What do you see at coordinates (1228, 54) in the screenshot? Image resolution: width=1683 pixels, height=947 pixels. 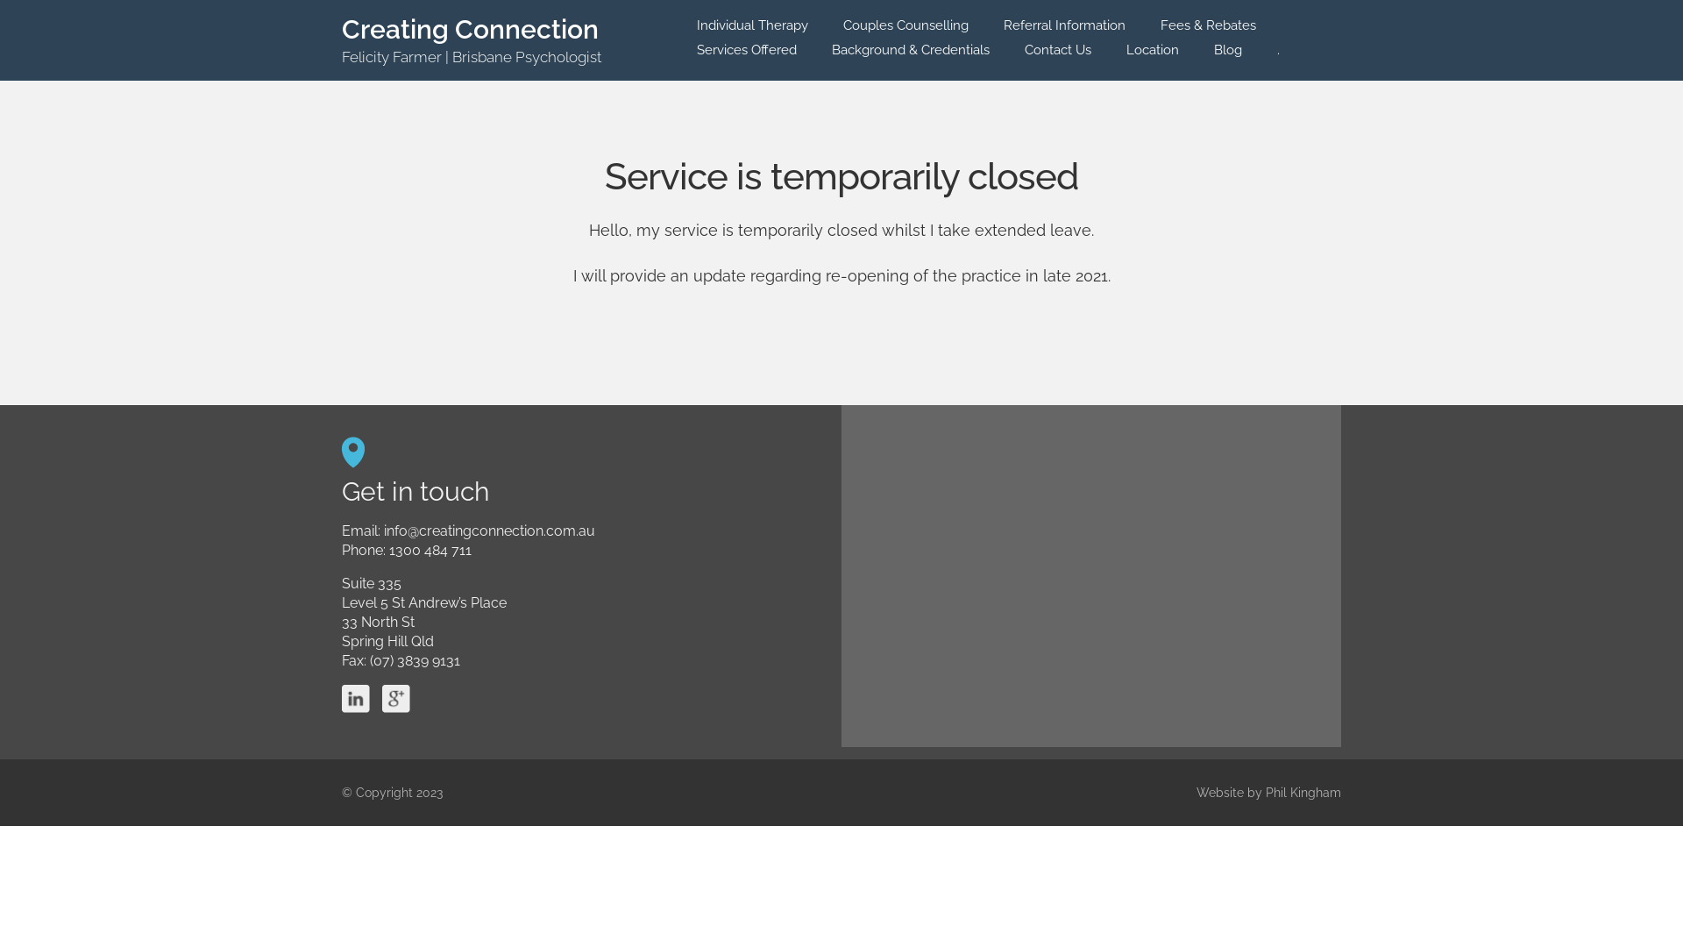 I see `Blog` at bounding box center [1228, 54].